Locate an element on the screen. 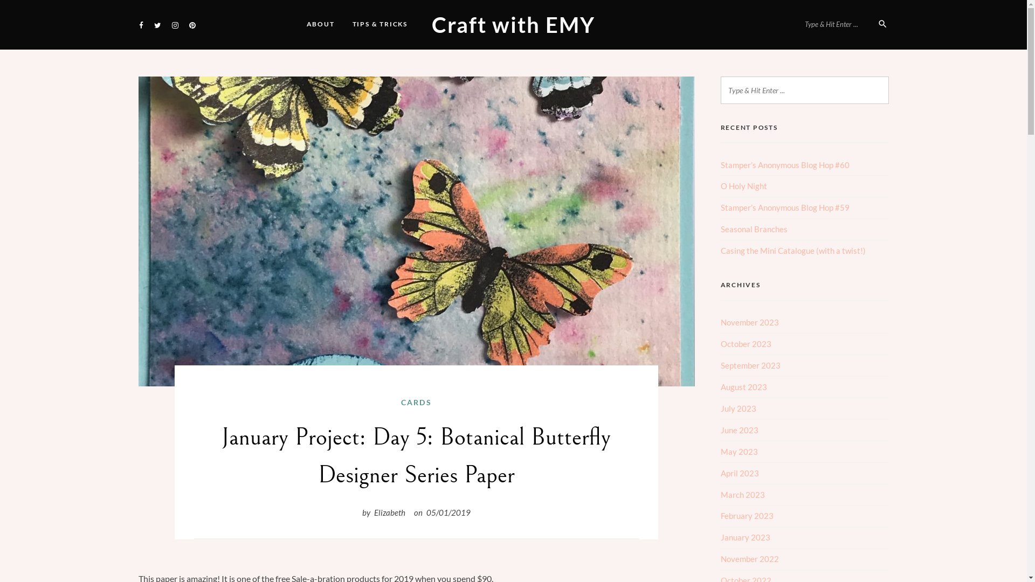 The height and width of the screenshot is (582, 1035). October 2023 is located at coordinates (746, 344).